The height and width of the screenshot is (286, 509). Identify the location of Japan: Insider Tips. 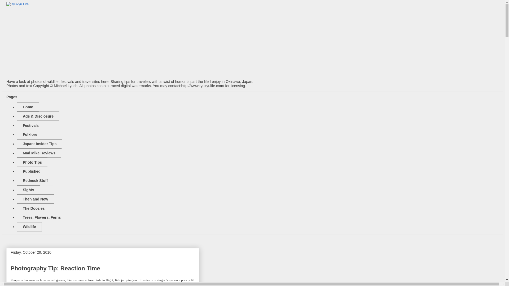
(39, 144).